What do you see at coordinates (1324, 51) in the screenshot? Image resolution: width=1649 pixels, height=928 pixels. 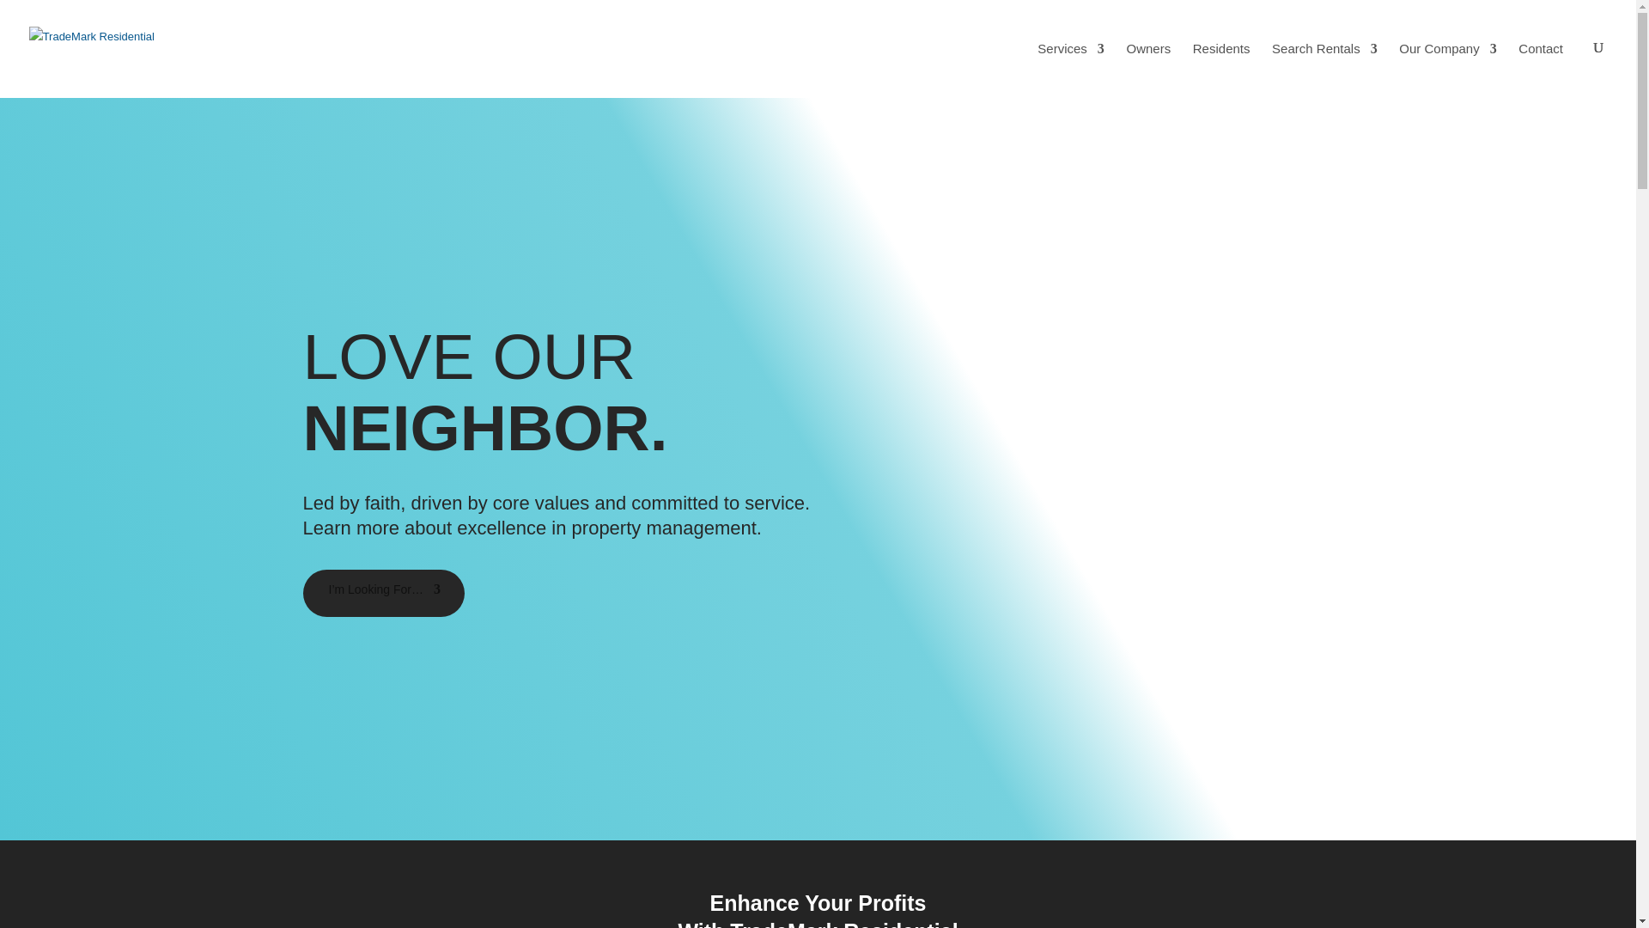 I see `Search Rentals` at bounding box center [1324, 51].